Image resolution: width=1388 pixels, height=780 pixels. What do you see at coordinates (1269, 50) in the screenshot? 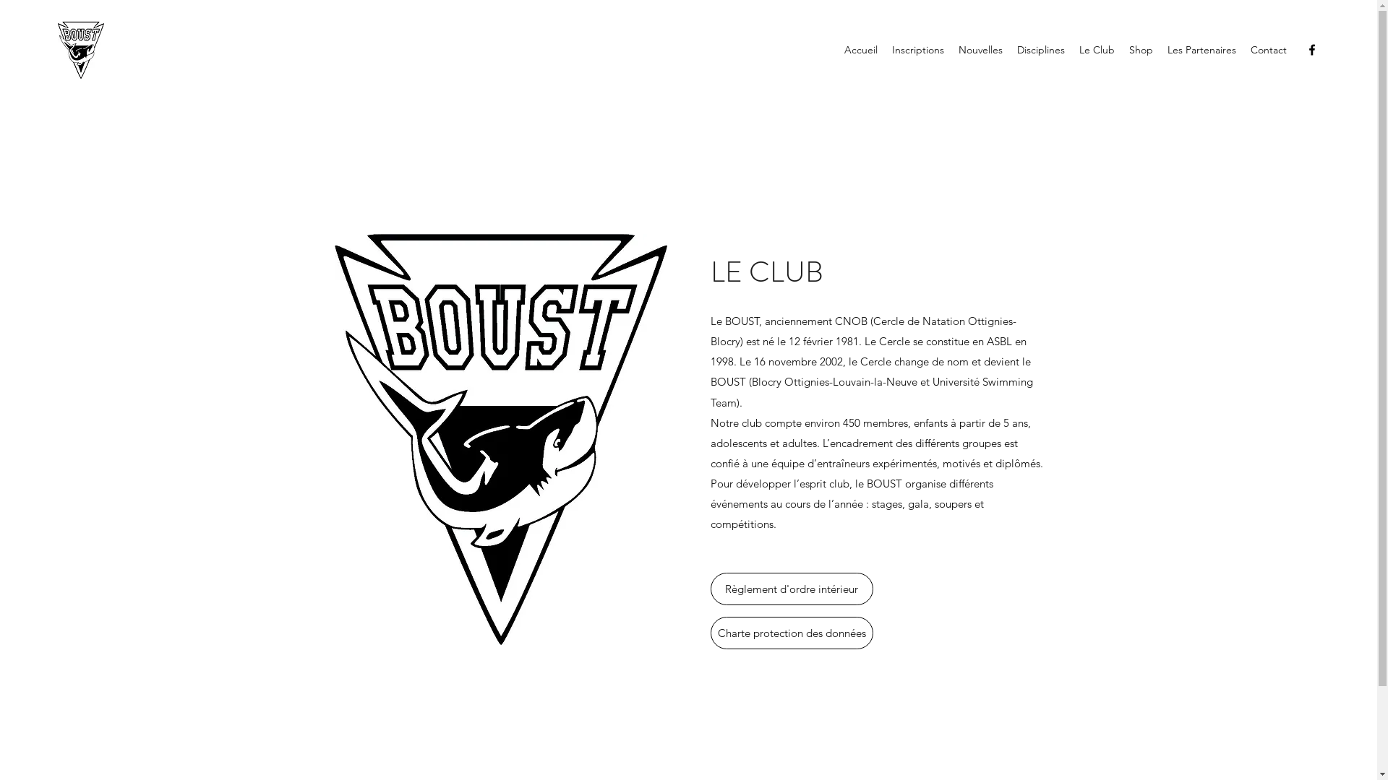
I see `Contact` at bounding box center [1269, 50].